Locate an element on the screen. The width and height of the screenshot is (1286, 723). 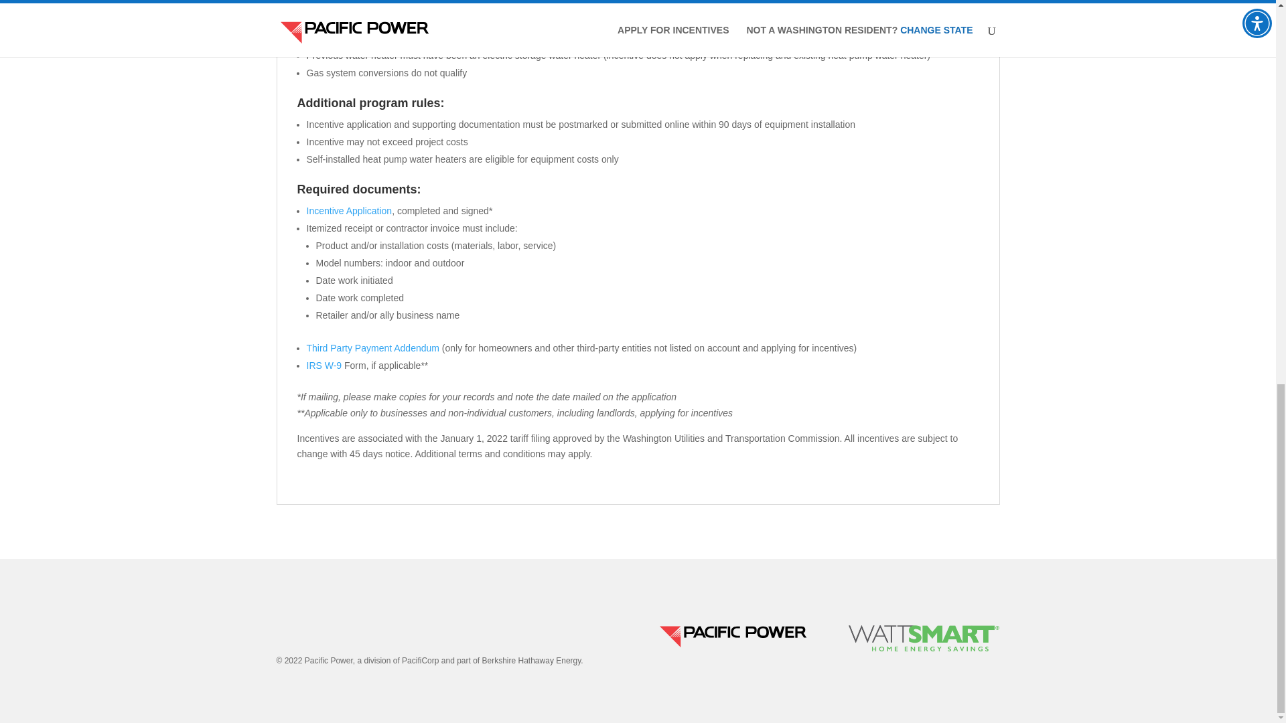
Find A Vendor tool is located at coordinates (925, 4).